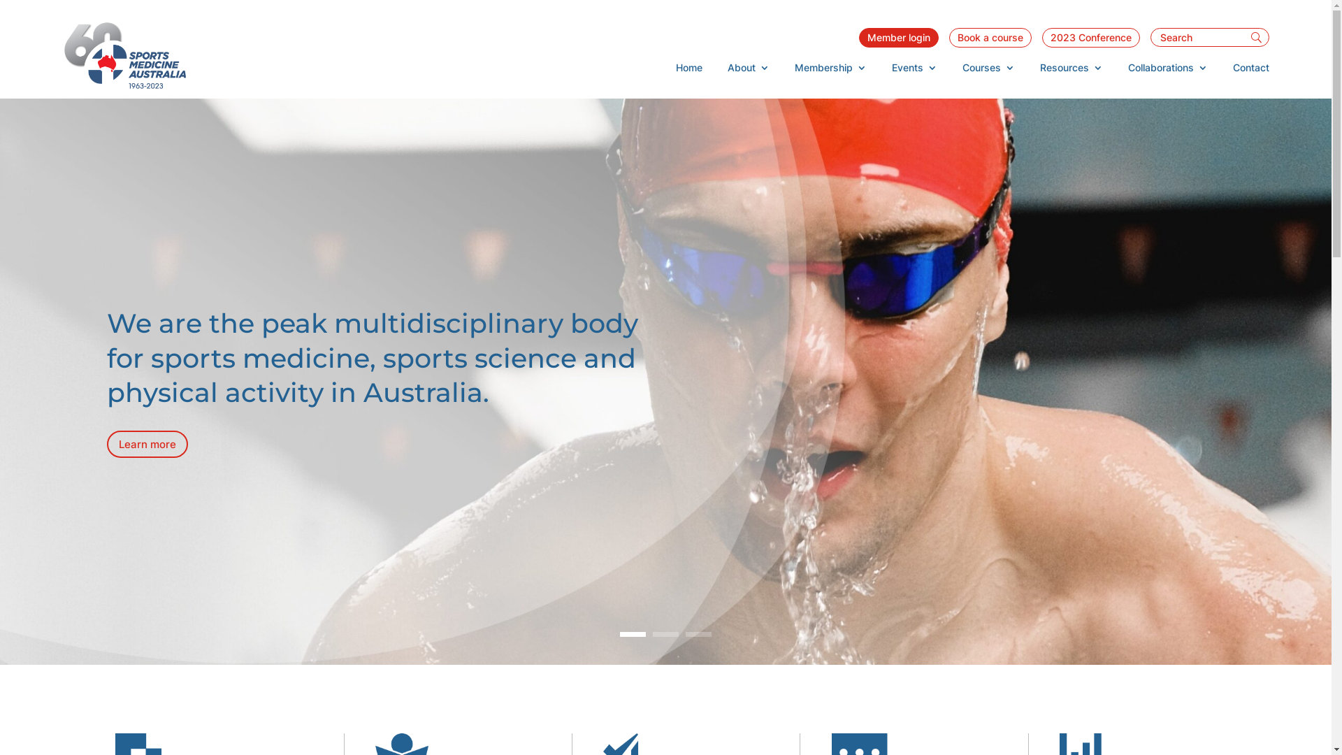 The width and height of the screenshot is (1342, 755). I want to click on Learn more, so click(147, 445).